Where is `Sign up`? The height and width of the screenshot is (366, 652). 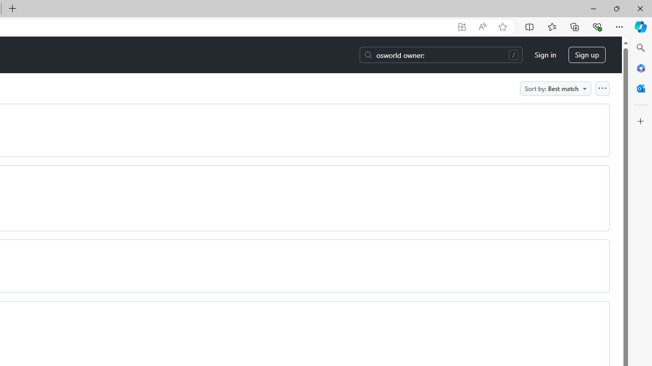
Sign up is located at coordinates (587, 55).